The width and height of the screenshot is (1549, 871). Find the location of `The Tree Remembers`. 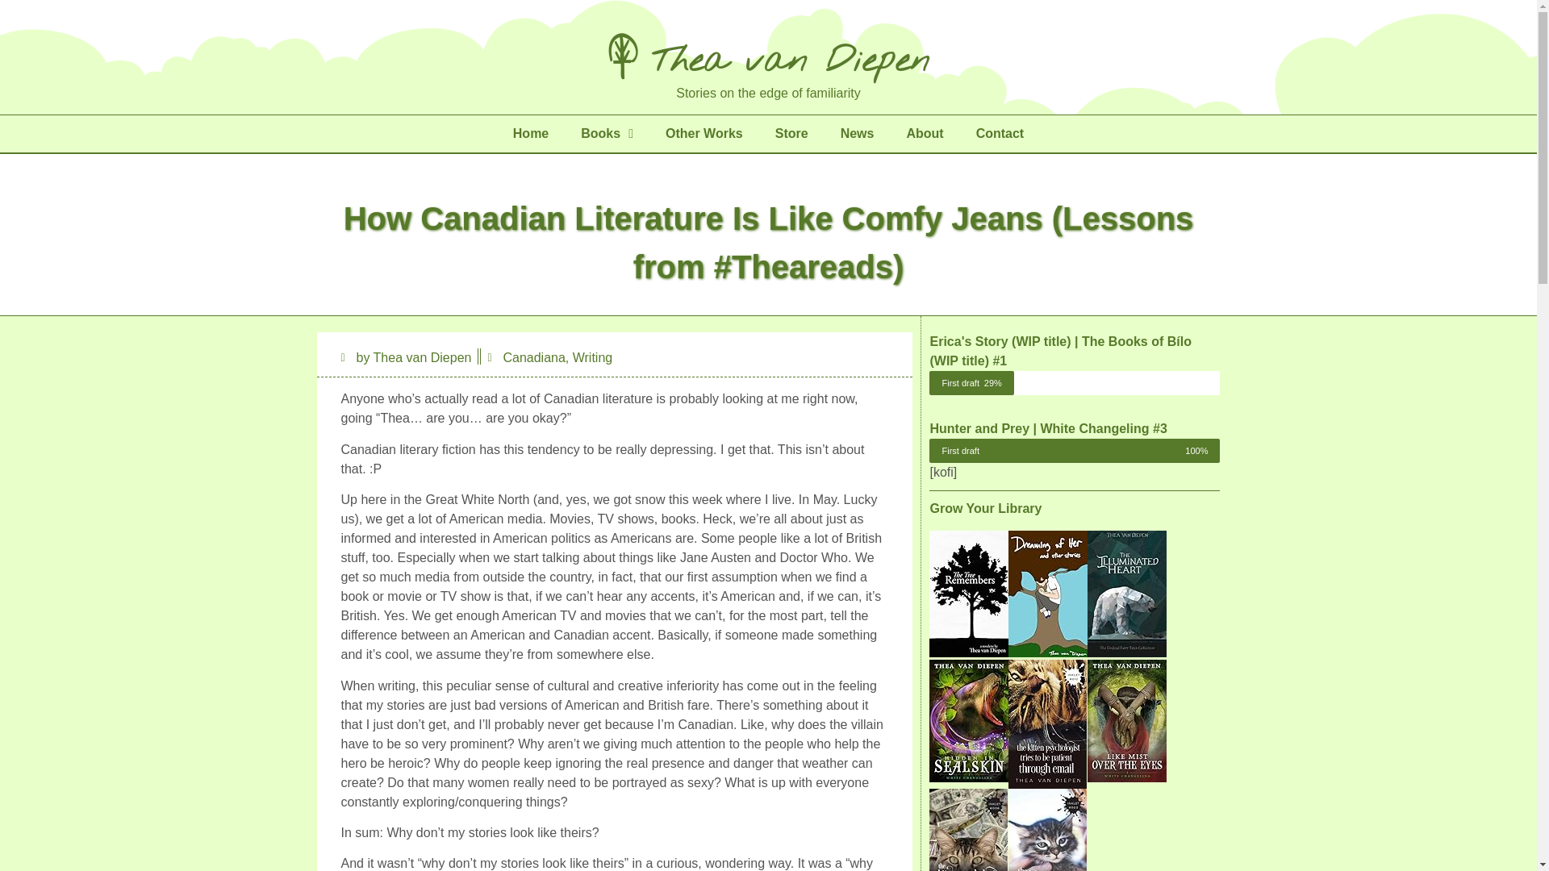

The Tree Remembers is located at coordinates (968, 652).